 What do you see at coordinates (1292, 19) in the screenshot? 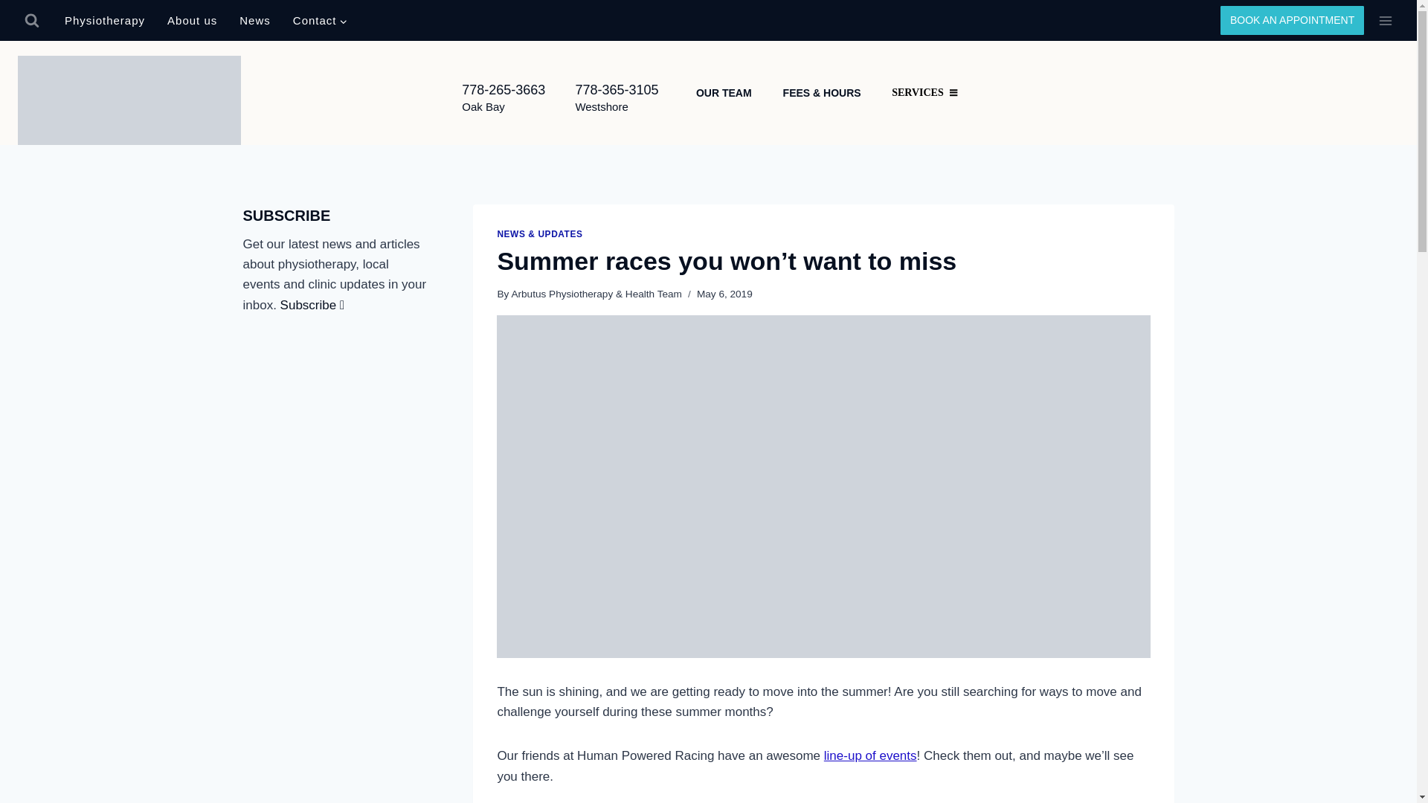
I see `BOOK AN APPOINTMENT` at bounding box center [1292, 19].